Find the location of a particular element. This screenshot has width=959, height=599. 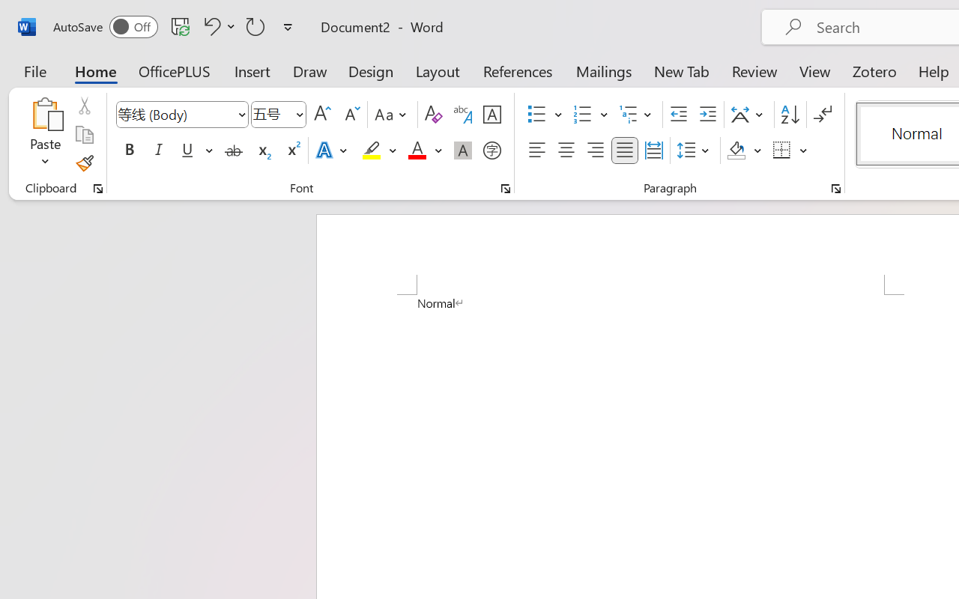

Line and Paragraph Spacing is located at coordinates (695, 150).